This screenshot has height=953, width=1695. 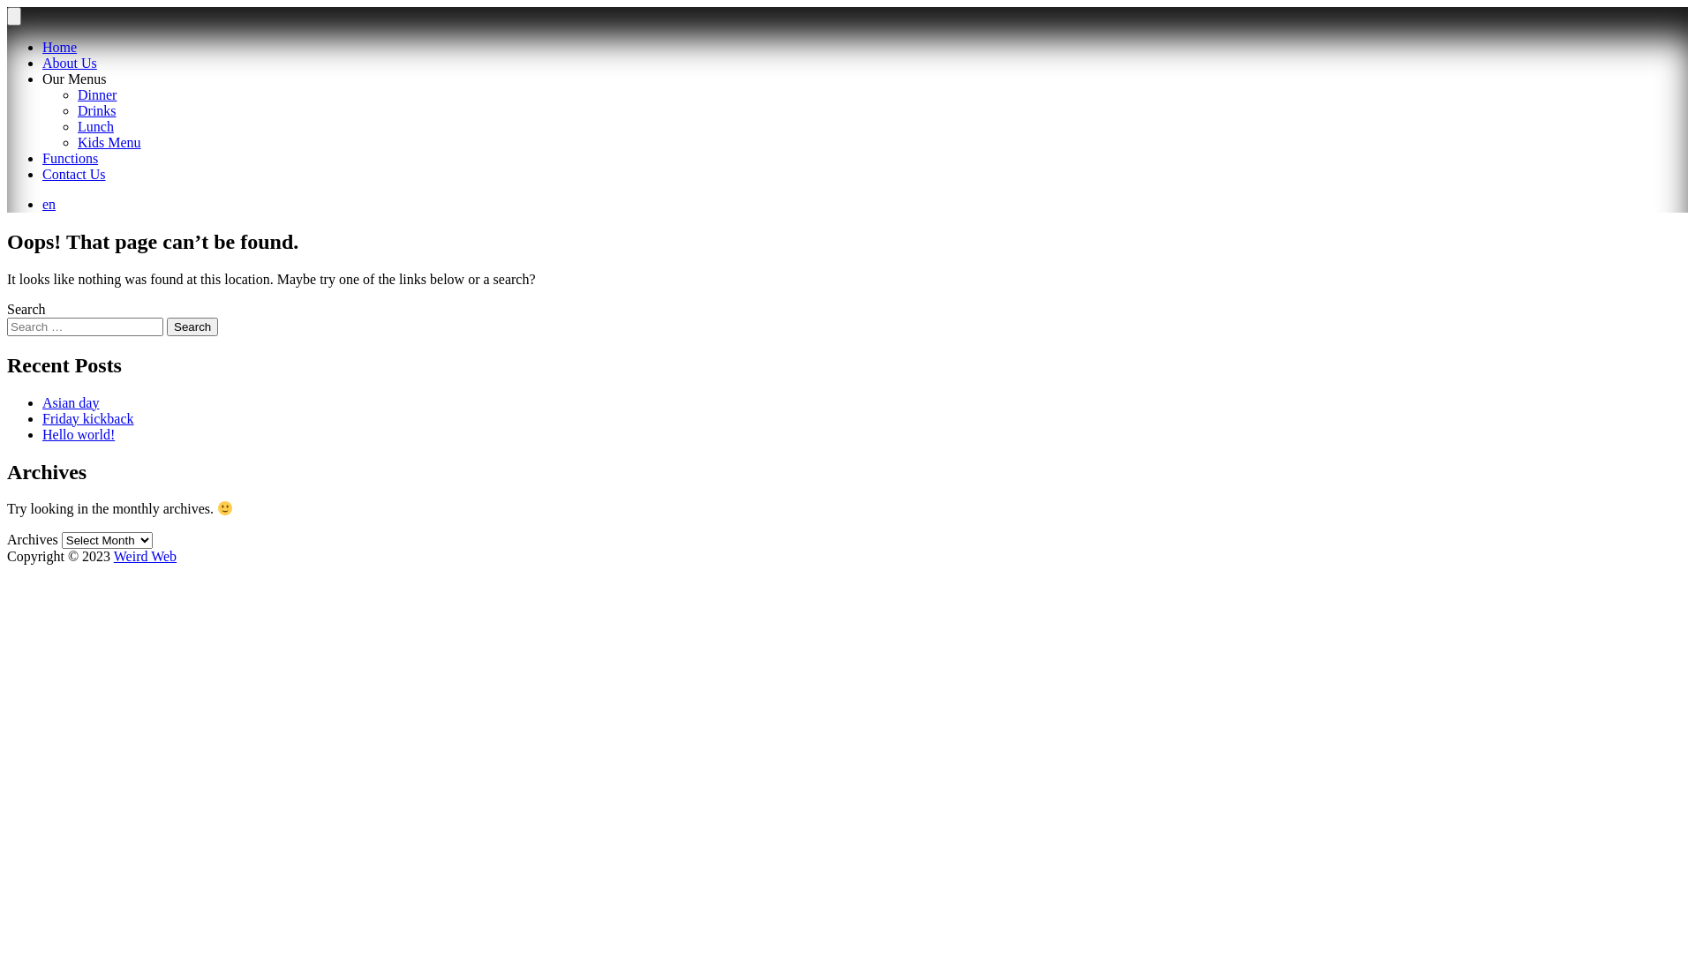 I want to click on Friday kickback, so click(x=88, y=418).